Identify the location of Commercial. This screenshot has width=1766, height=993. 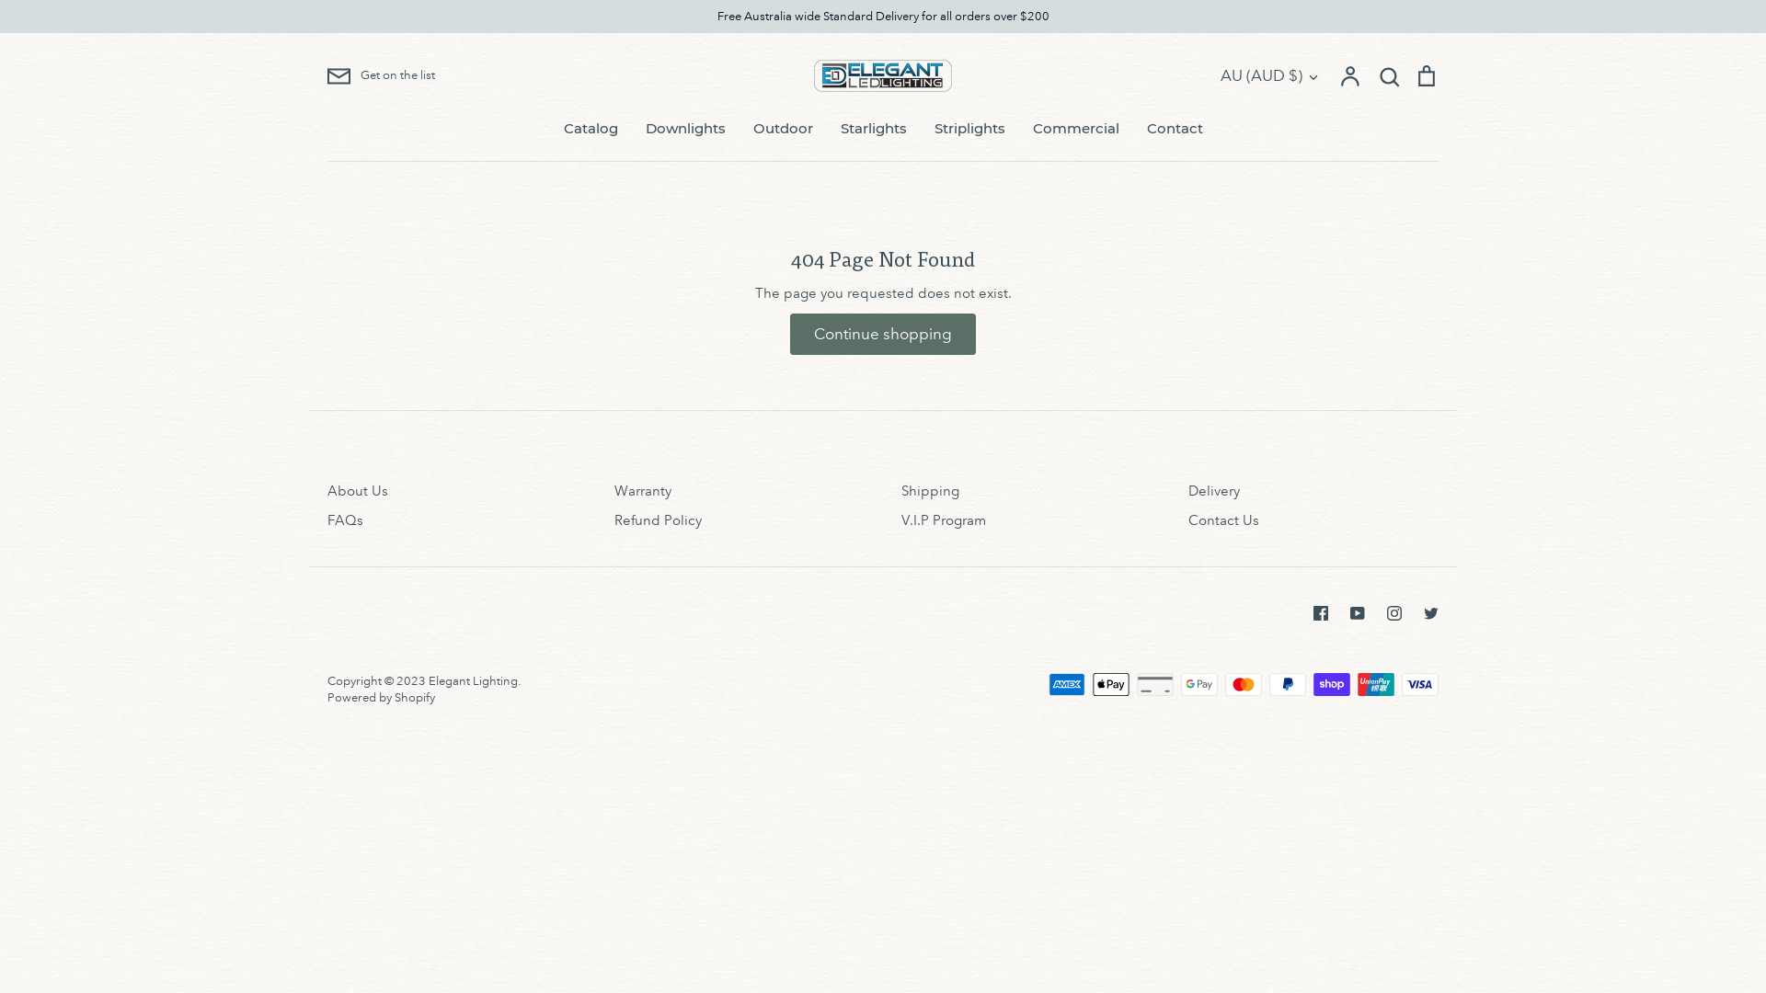
(1075, 129).